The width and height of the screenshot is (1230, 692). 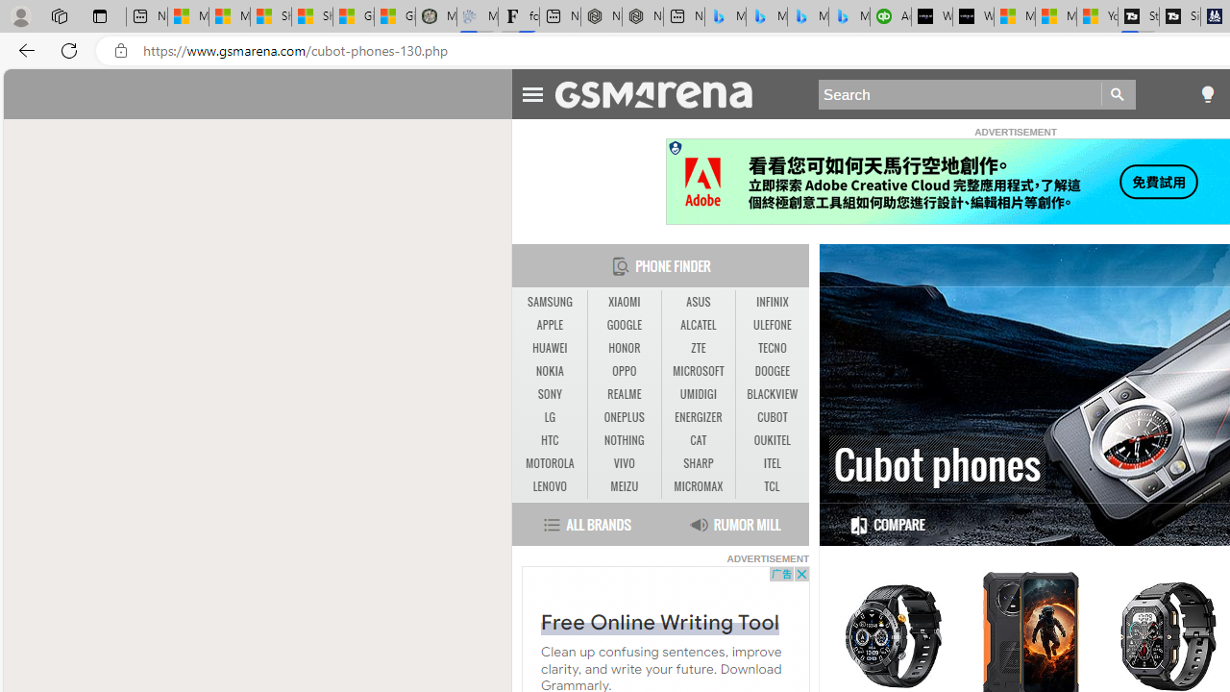 I want to click on HONOR, so click(x=625, y=348).